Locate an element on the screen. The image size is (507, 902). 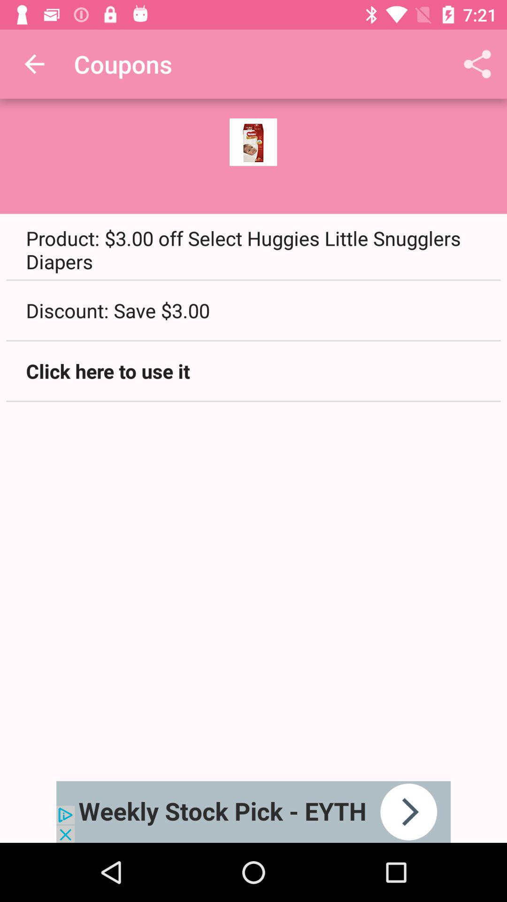
open advertisement is located at coordinates (253, 812).